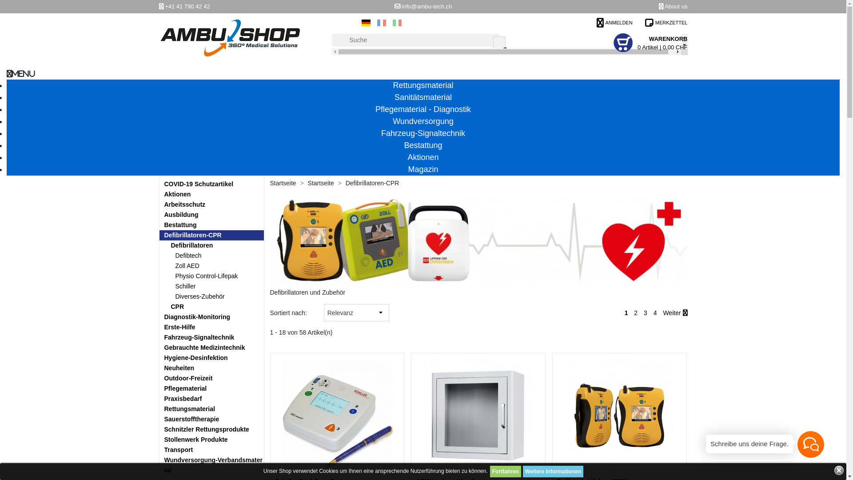 The image size is (853, 480). I want to click on Diagnostik-Monitoring, so click(211, 317).